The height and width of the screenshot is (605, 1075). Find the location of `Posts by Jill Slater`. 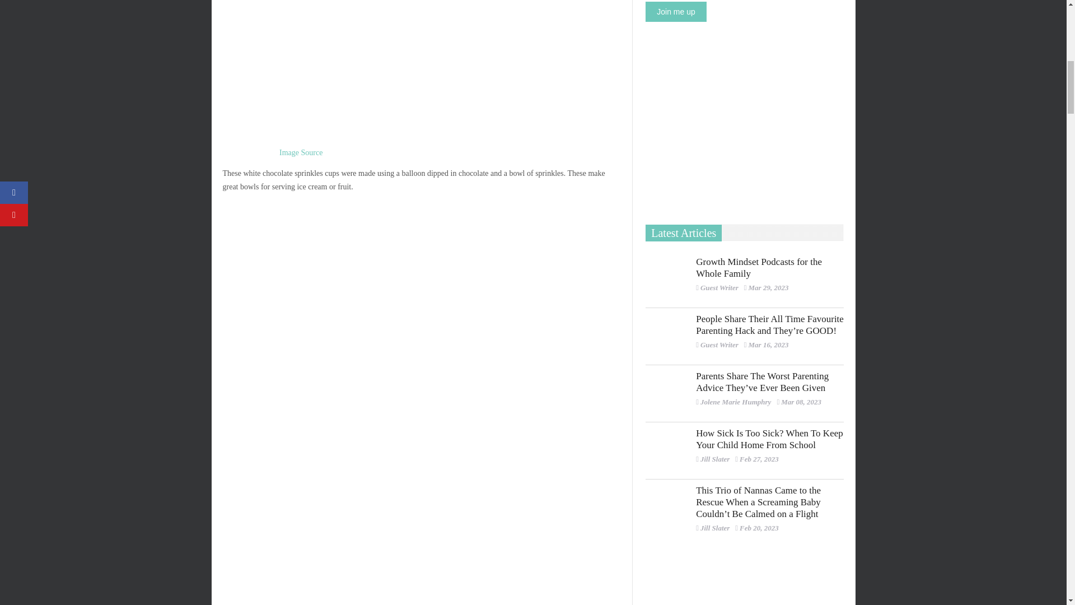

Posts by Jill Slater is located at coordinates (715, 459).